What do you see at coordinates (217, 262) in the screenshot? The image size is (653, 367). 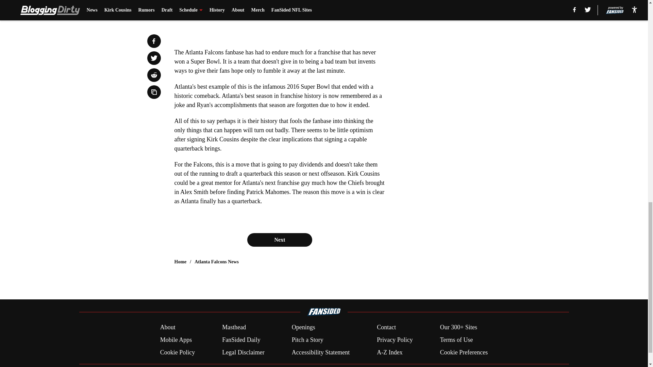 I see `Atlanta Falcons News` at bounding box center [217, 262].